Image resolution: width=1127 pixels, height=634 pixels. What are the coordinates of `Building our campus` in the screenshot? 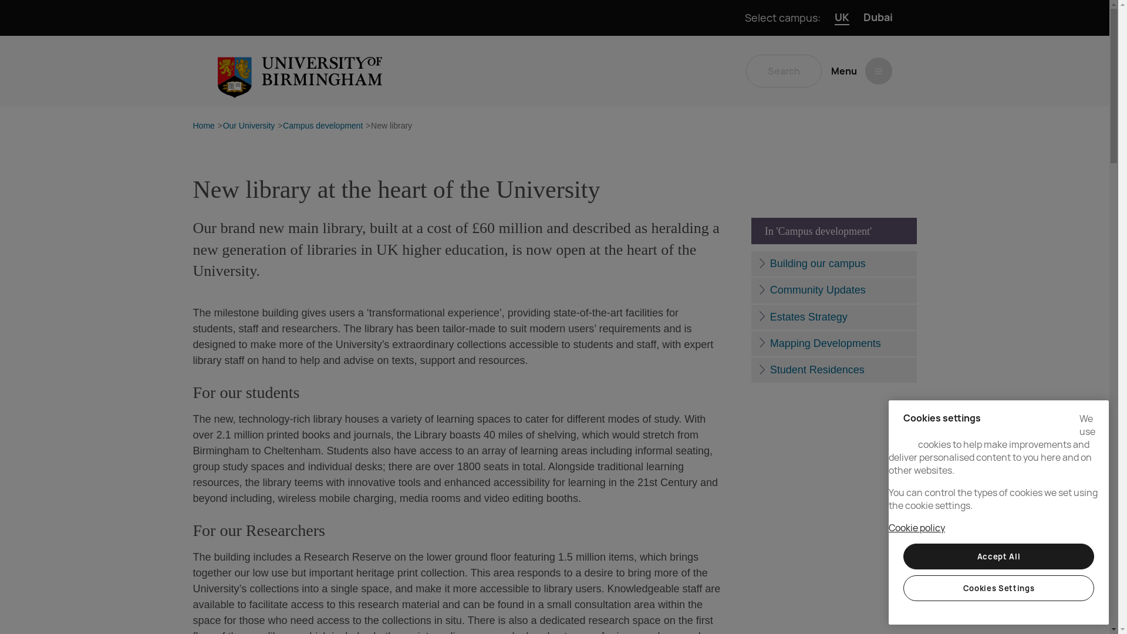 It's located at (834, 263).